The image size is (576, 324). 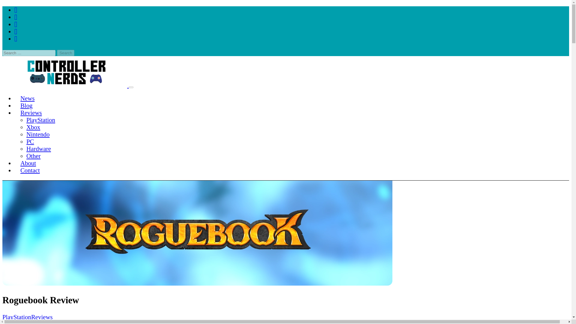 What do you see at coordinates (33, 127) in the screenshot?
I see `Xbox` at bounding box center [33, 127].